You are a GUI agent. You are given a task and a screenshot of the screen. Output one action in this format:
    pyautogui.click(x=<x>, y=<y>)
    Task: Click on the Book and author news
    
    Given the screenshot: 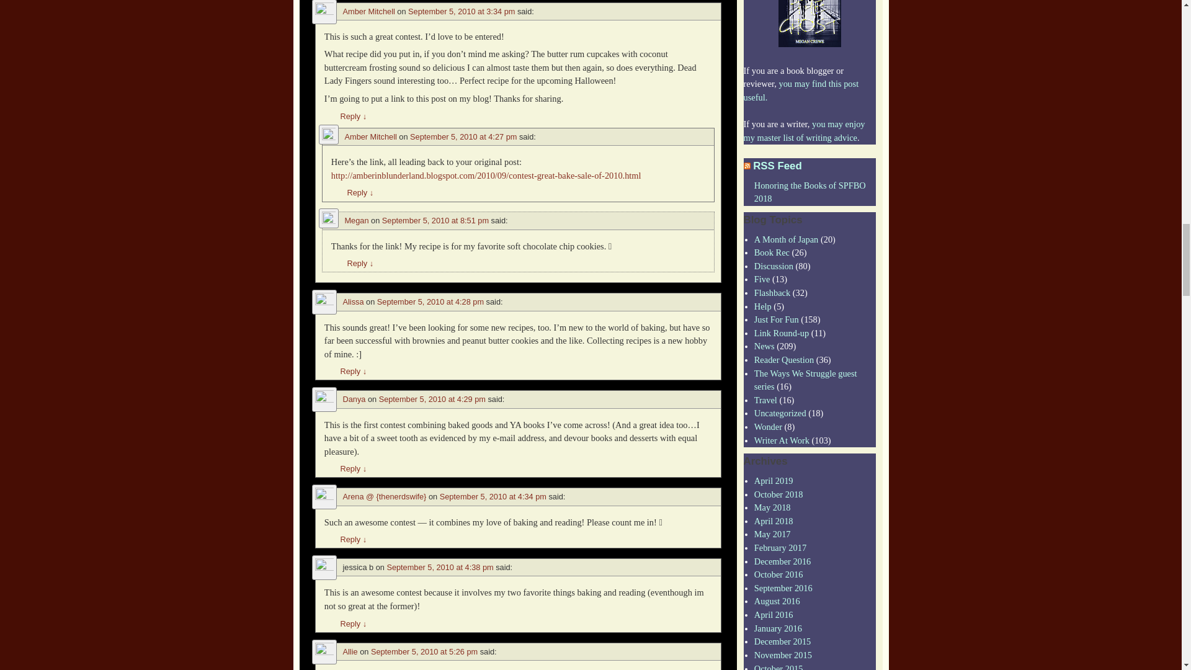 What is the action you would take?
    pyautogui.click(x=764, y=346)
    